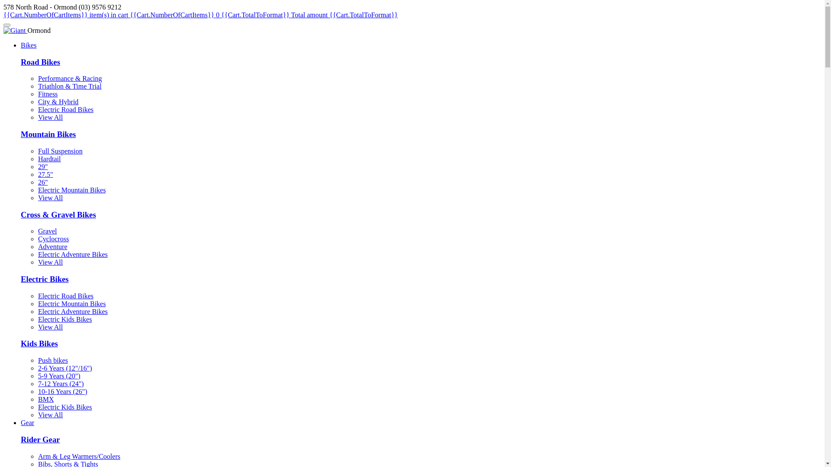  I want to click on View All, so click(50, 198).